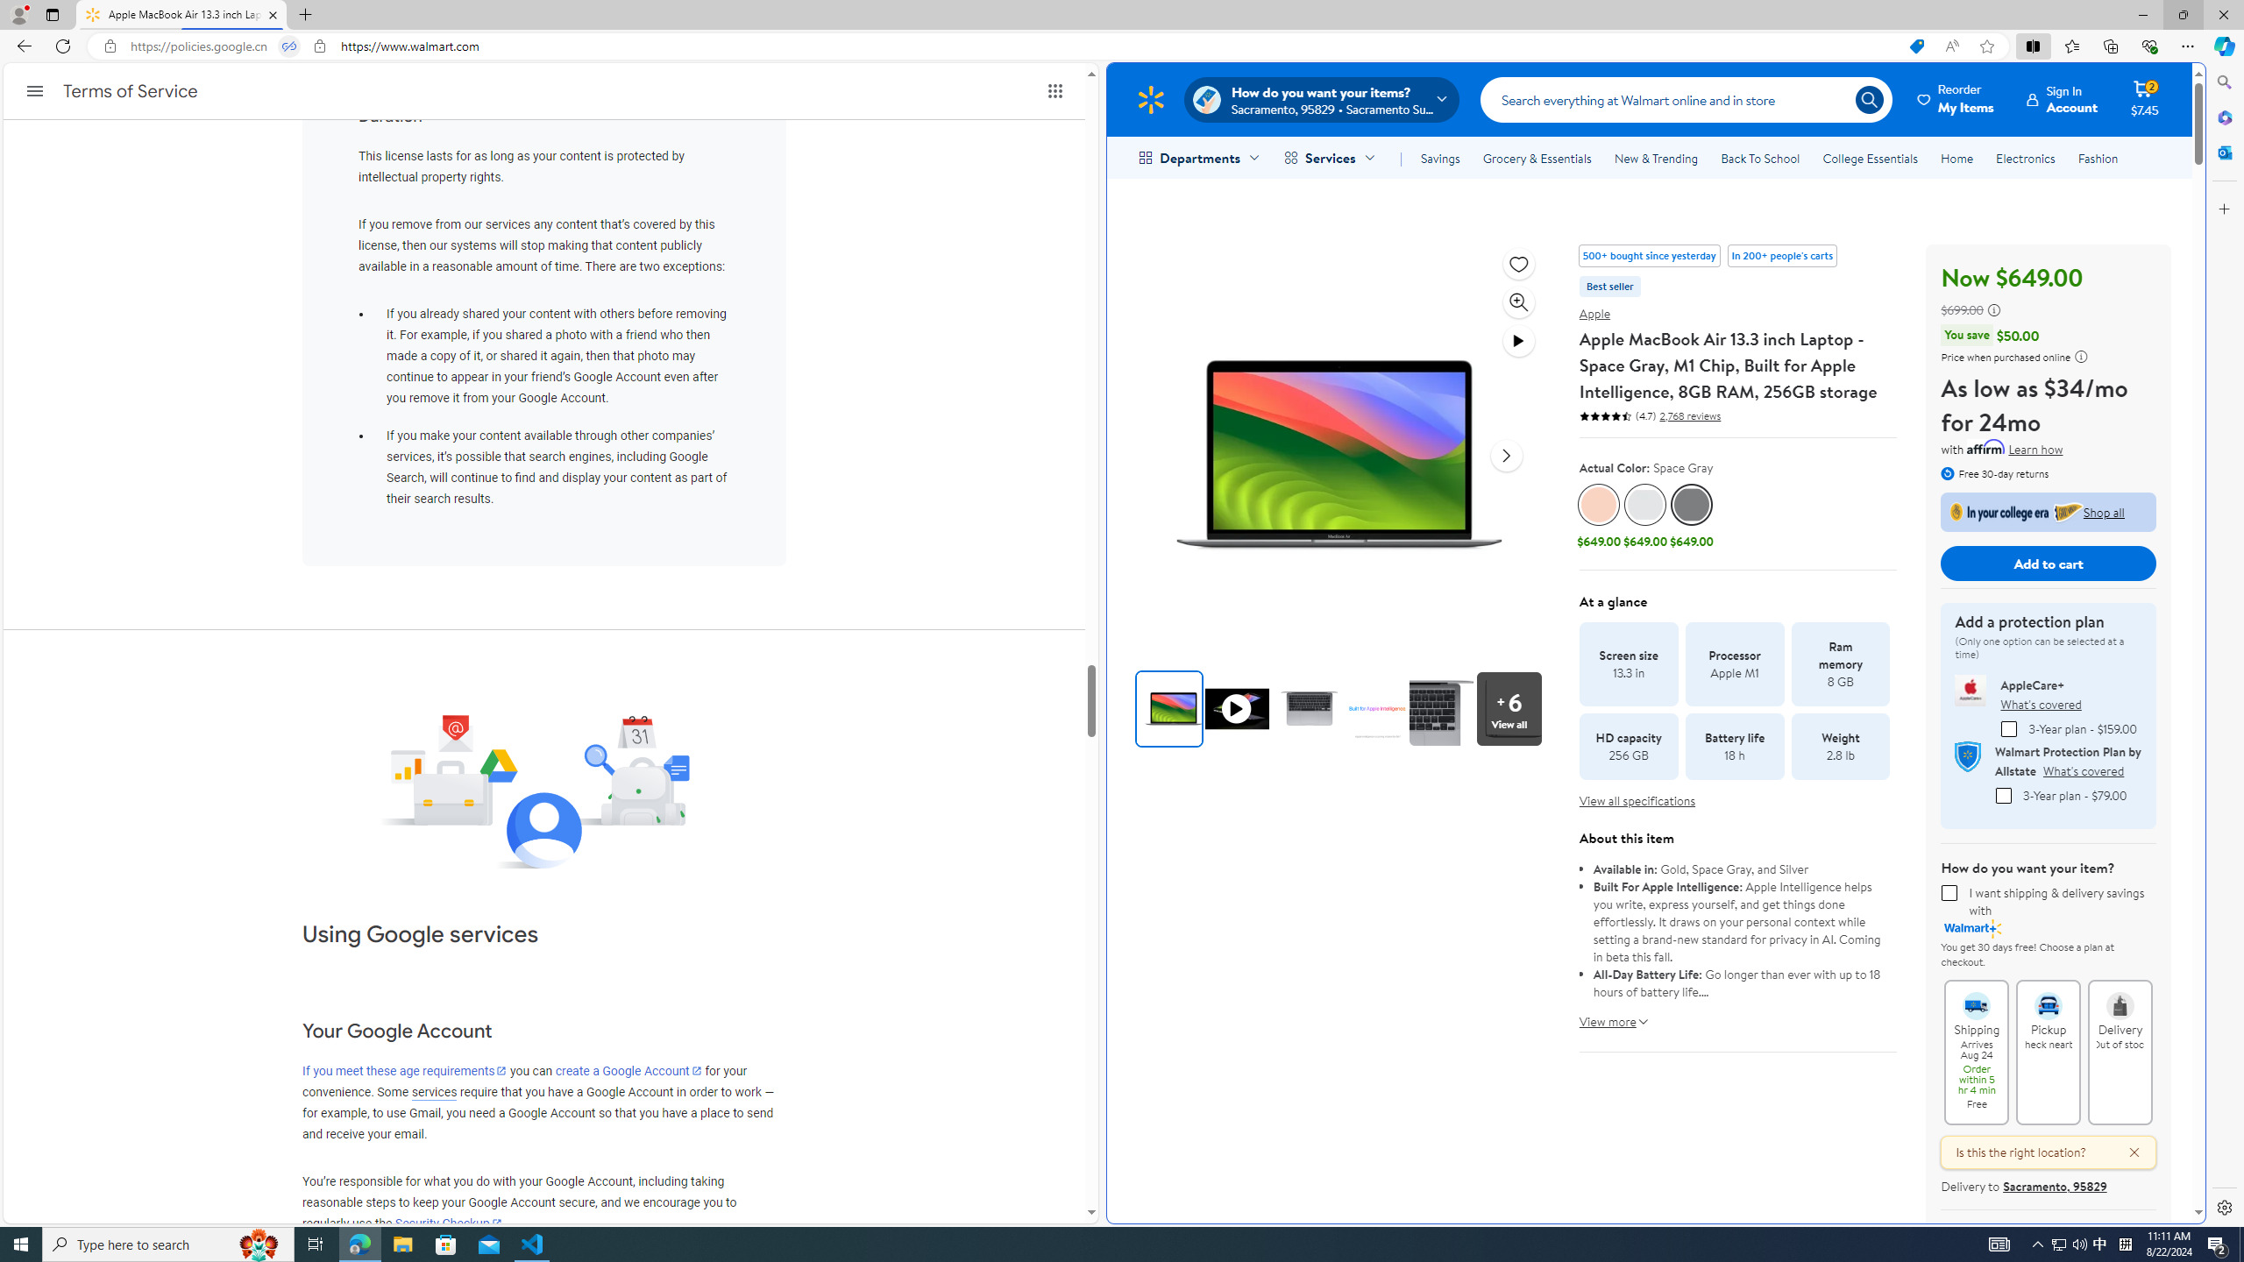 This screenshot has width=2244, height=1262. What do you see at coordinates (2048, 1052) in the screenshot?
I see `Pickup Check nearby Pickup Check nearby` at bounding box center [2048, 1052].